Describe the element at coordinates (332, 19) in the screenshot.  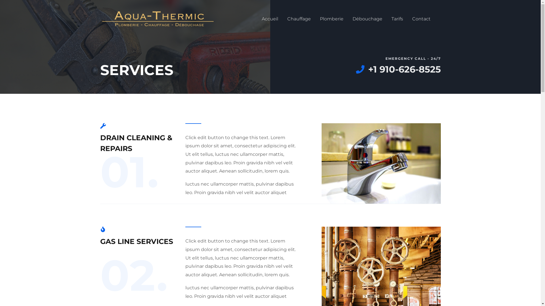
I see `Plomberie` at that location.